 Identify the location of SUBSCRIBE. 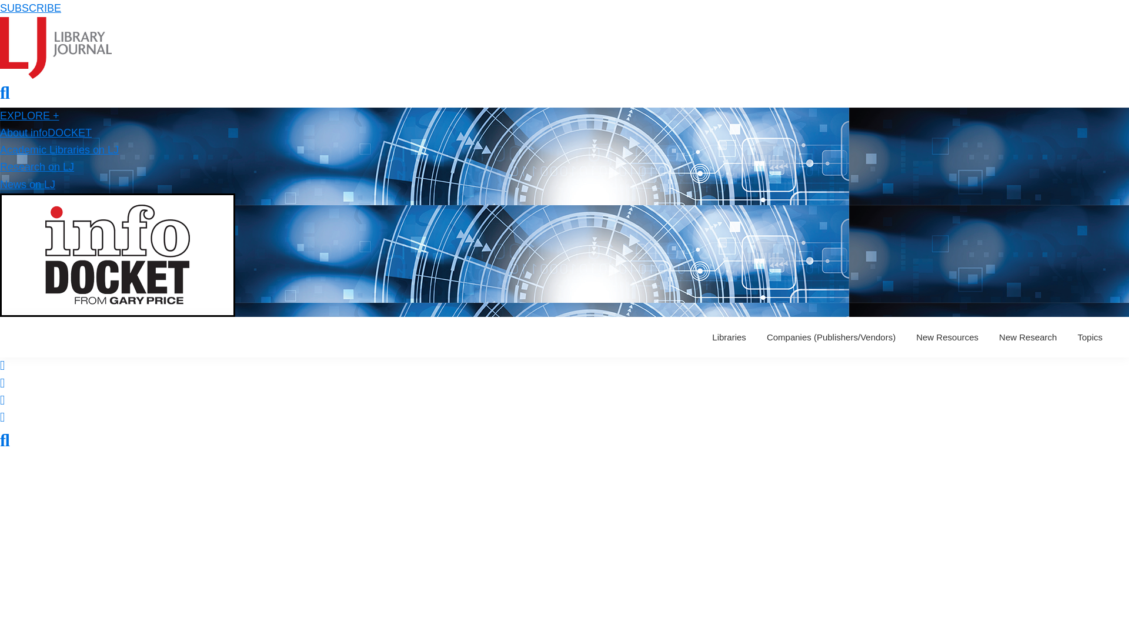
(31, 8).